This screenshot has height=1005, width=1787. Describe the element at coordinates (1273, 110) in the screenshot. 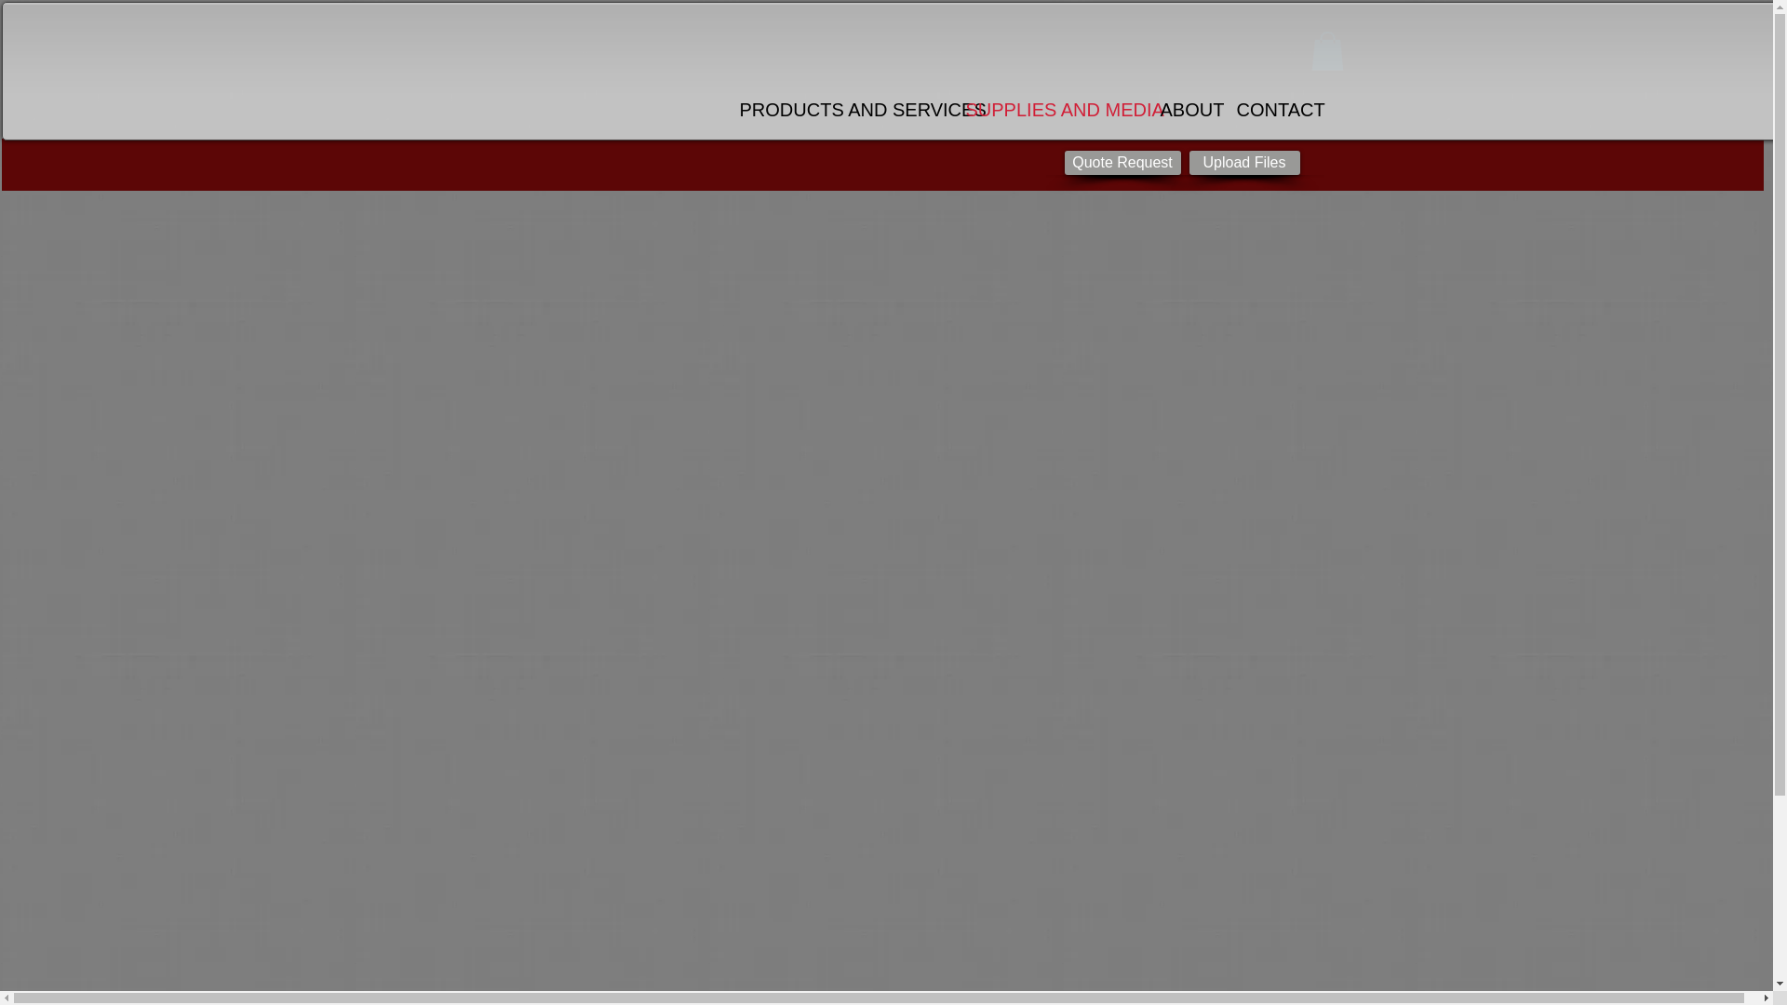

I see `CONTACT` at that location.